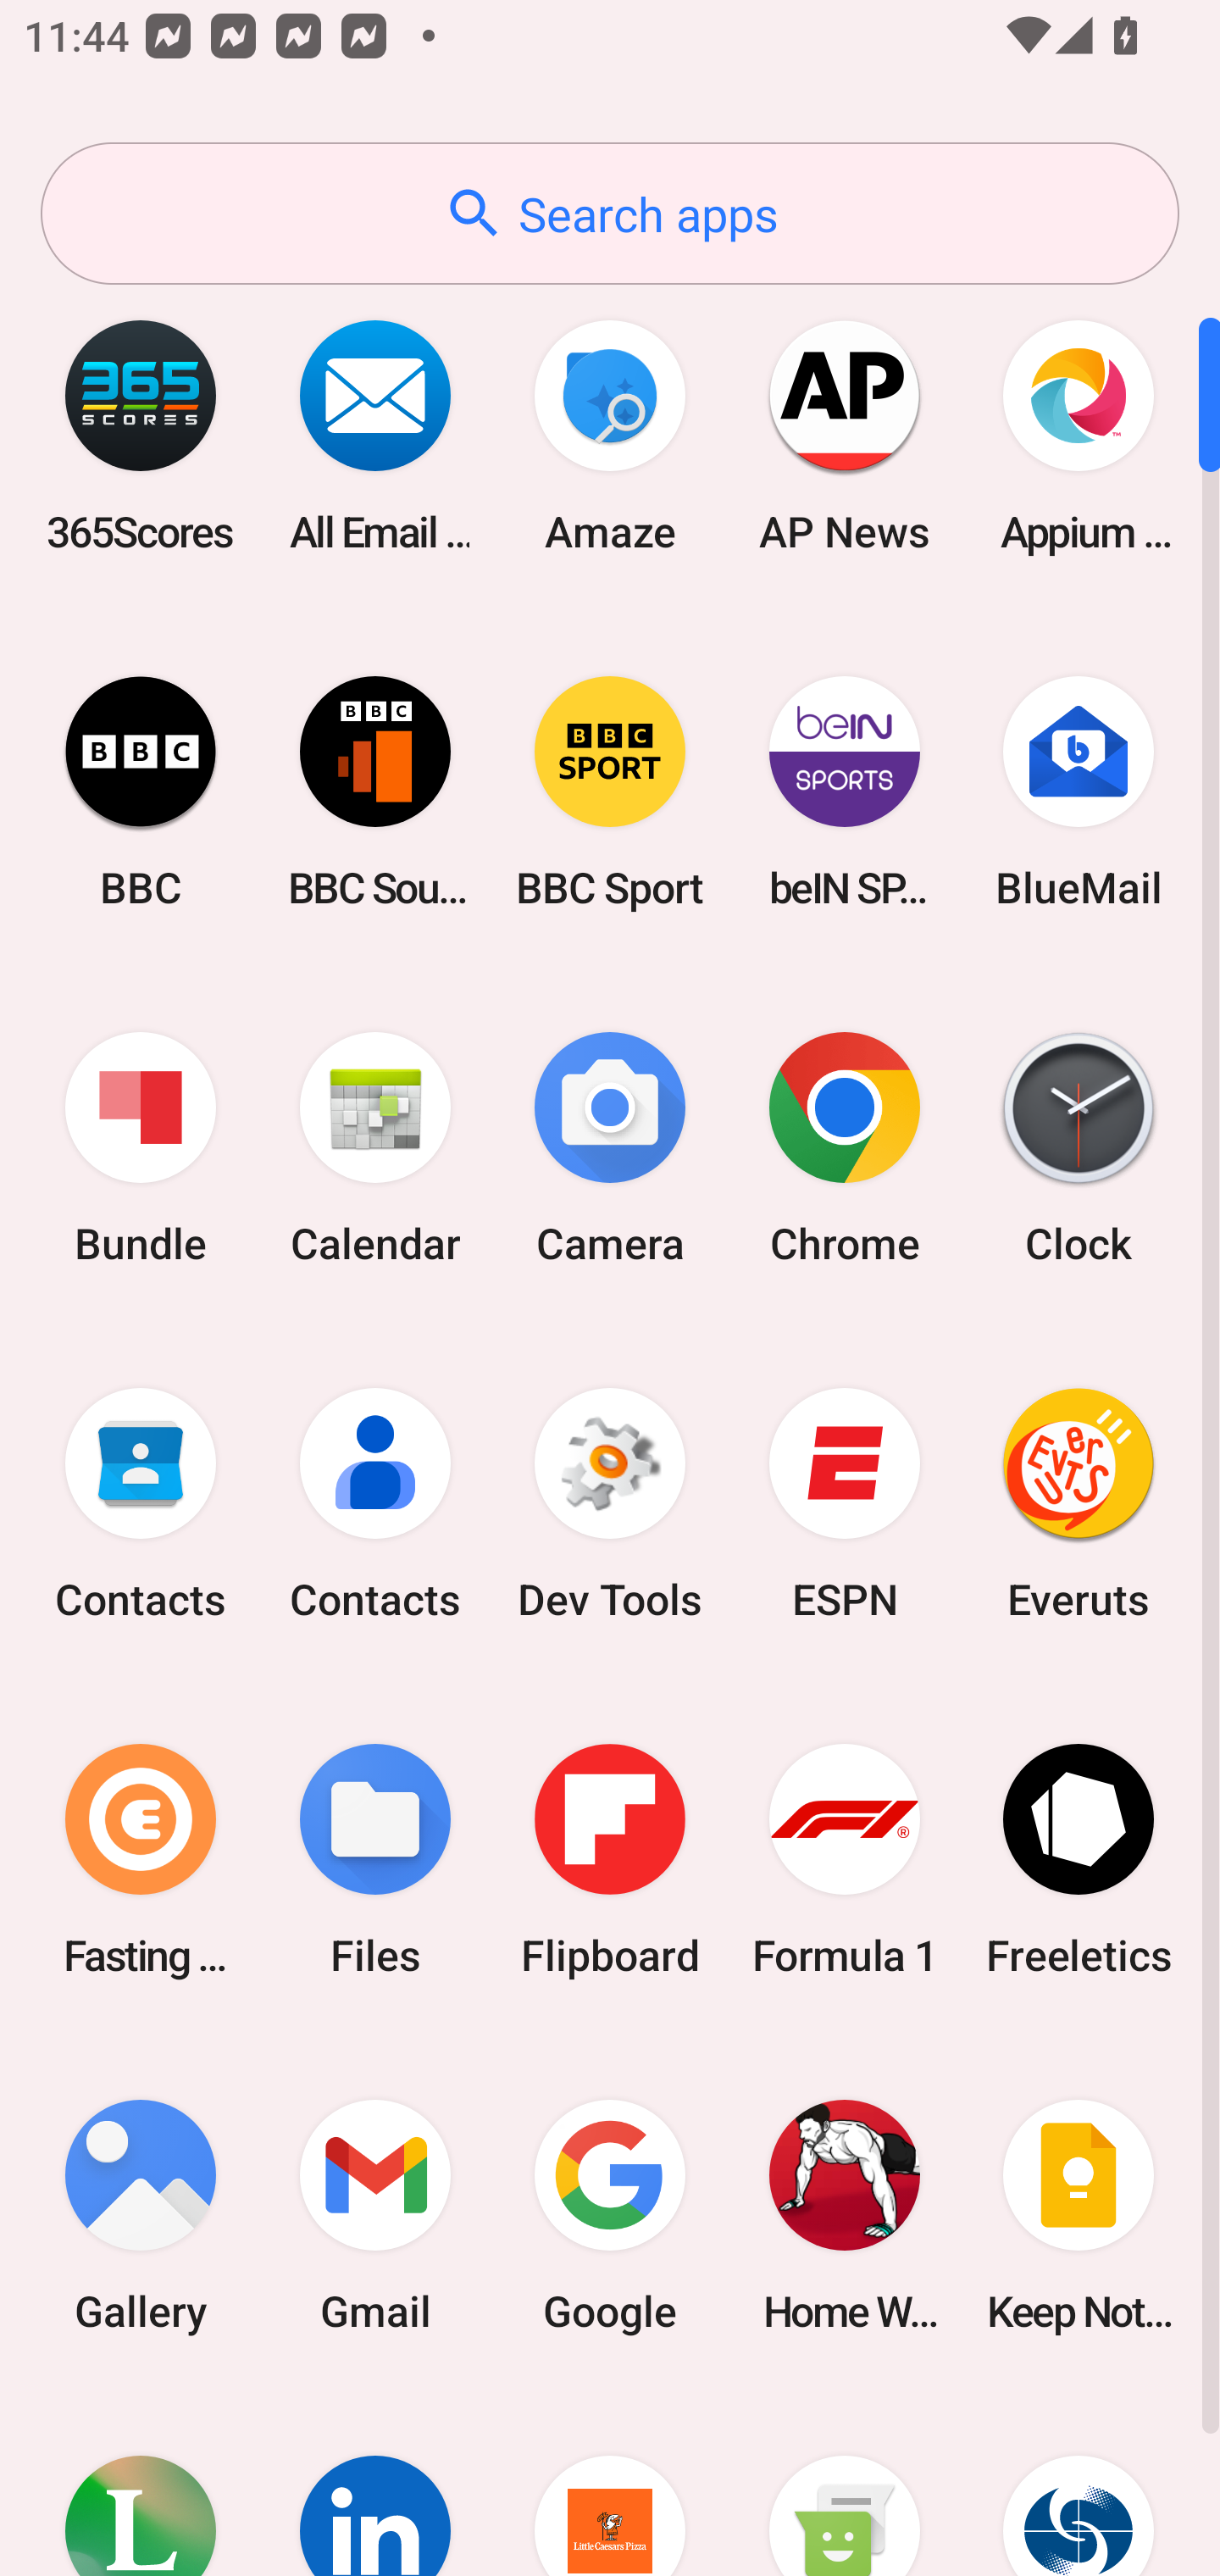 This screenshot has width=1220, height=2576. What do you see at coordinates (375, 2484) in the screenshot?
I see `LinkedIn` at bounding box center [375, 2484].